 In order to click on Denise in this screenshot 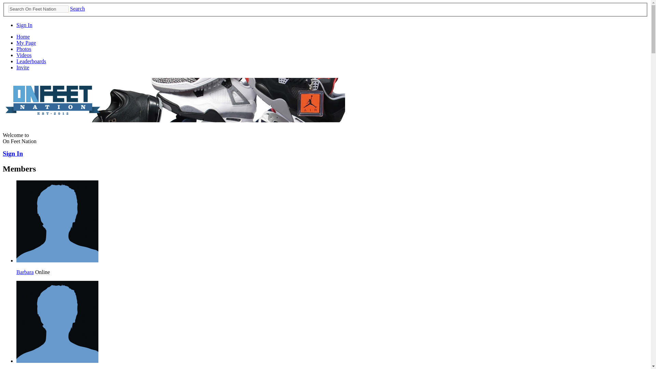, I will do `click(57, 361)`.